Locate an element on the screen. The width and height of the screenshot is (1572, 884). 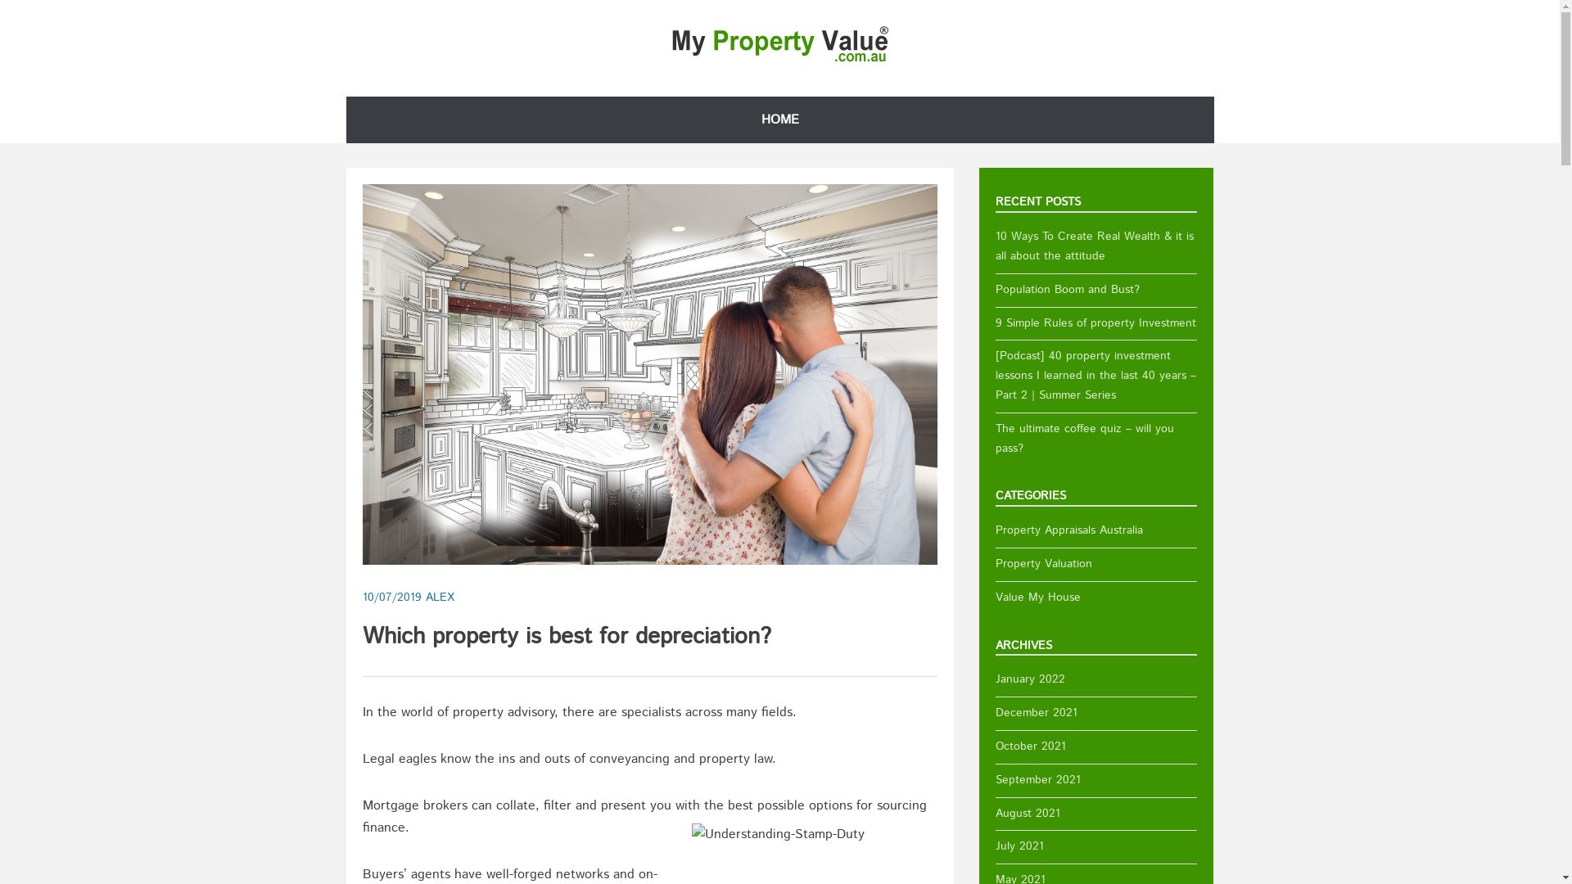
9 Simple Rules of property Investment is located at coordinates (1095, 322).